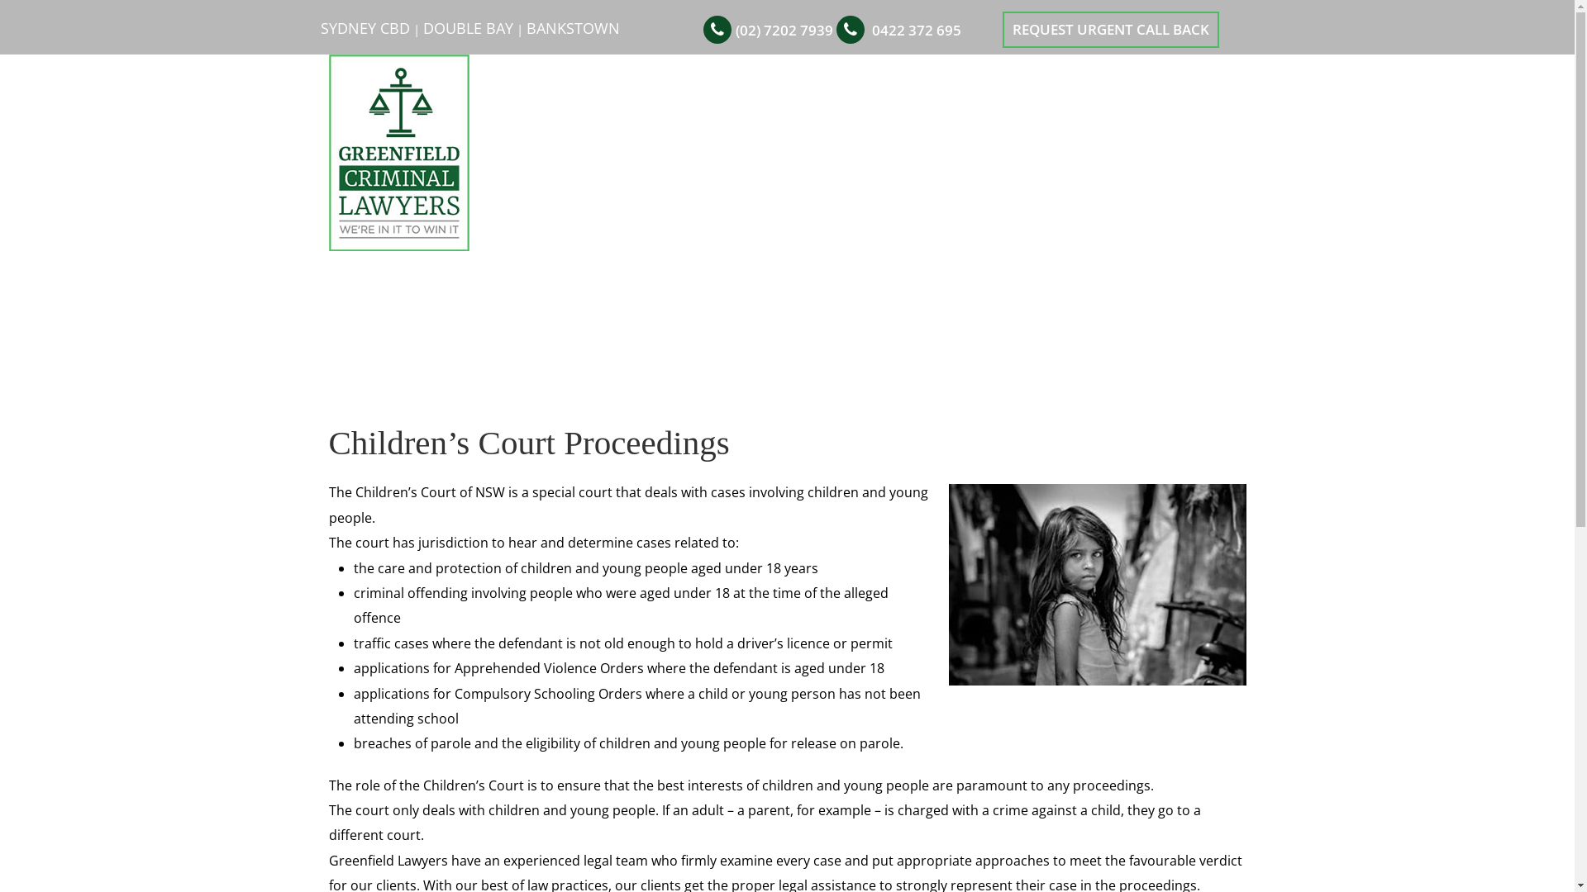  I want to click on (02) 7202 7939, so click(784, 30).